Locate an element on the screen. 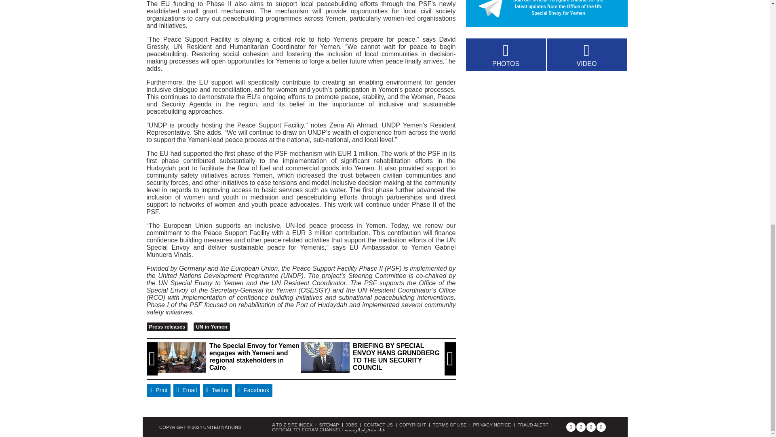 The height and width of the screenshot is (437, 776). Facebook is located at coordinates (254, 390).